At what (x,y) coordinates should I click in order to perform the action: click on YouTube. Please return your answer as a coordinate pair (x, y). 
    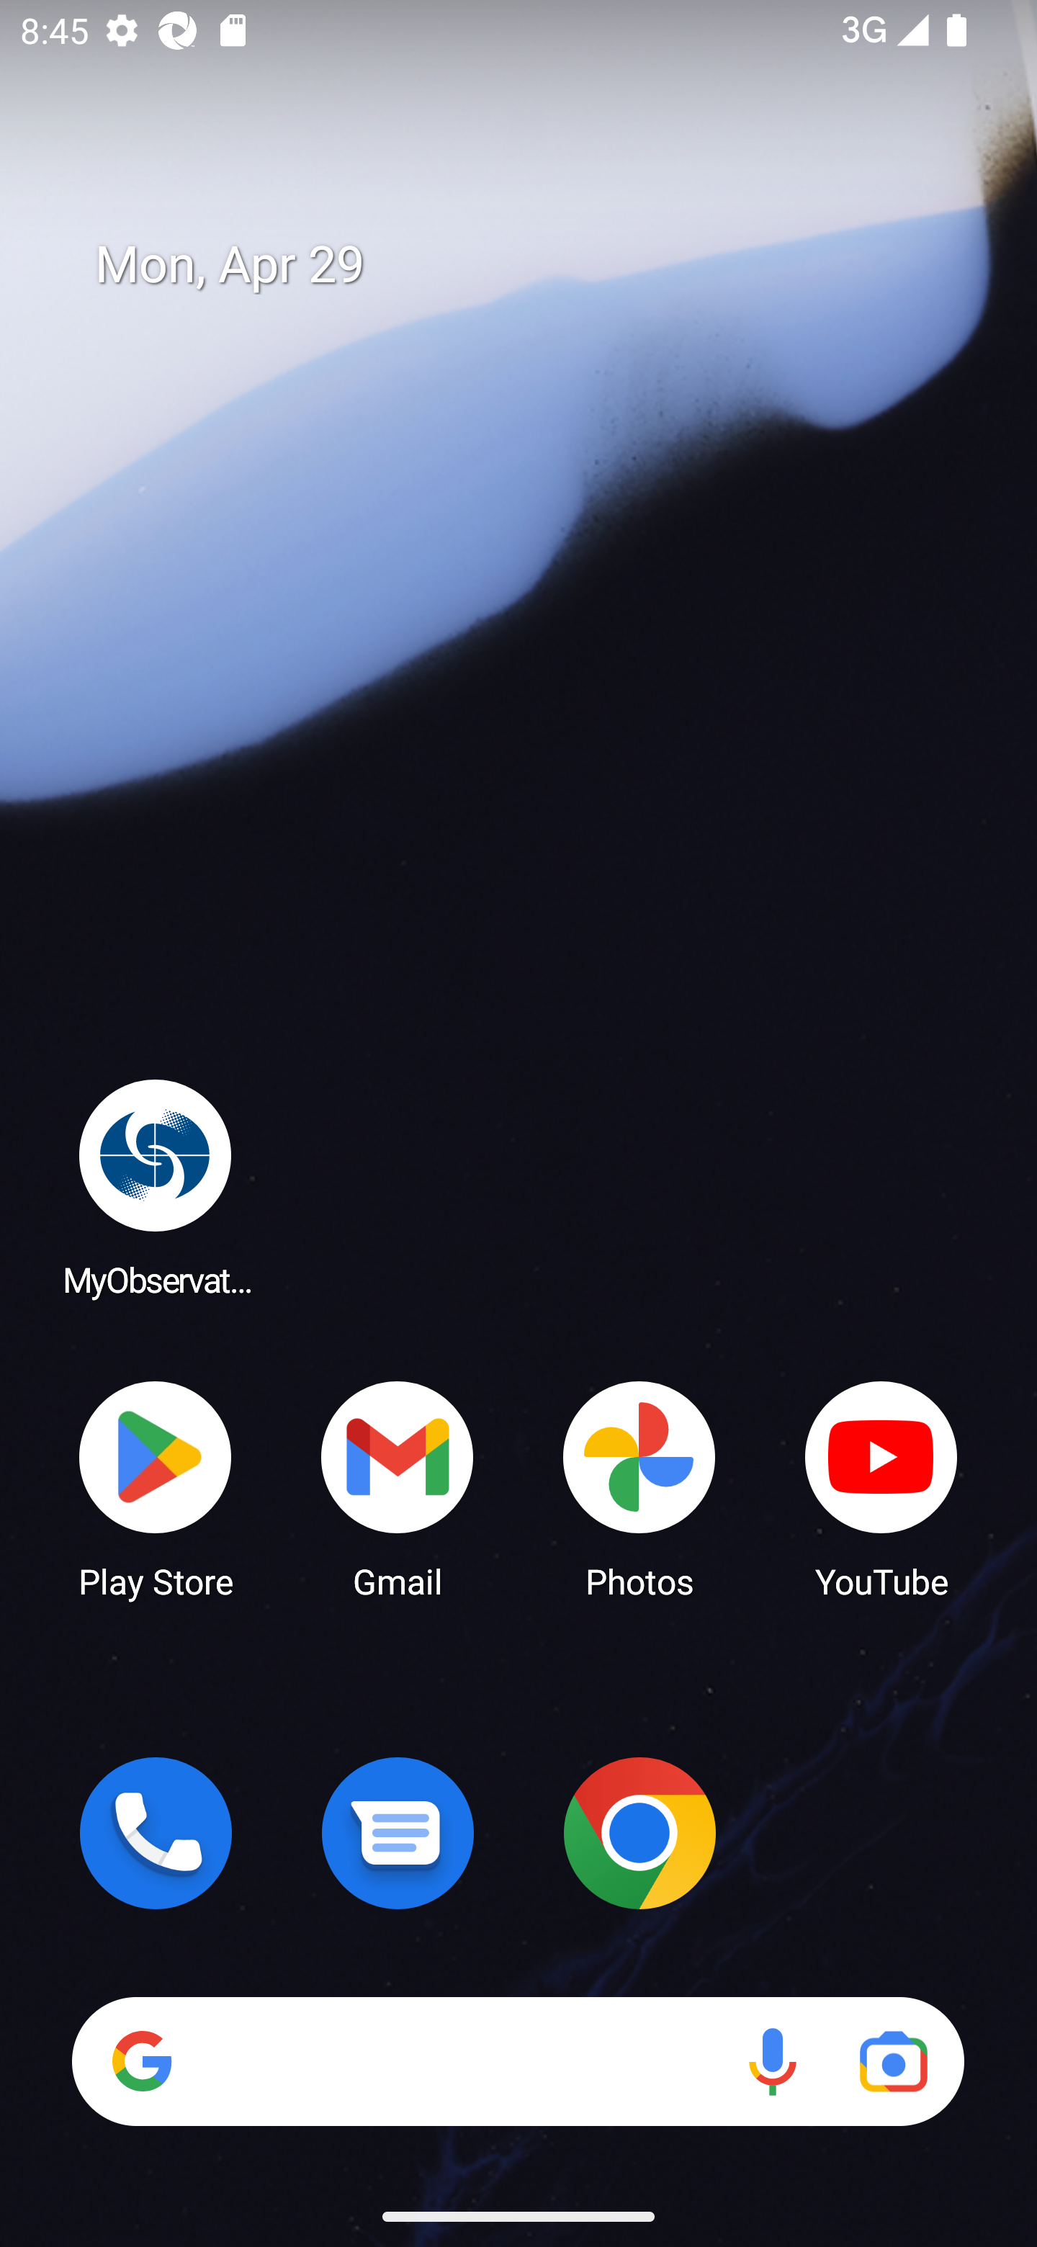
    Looking at the image, I should click on (881, 1488).